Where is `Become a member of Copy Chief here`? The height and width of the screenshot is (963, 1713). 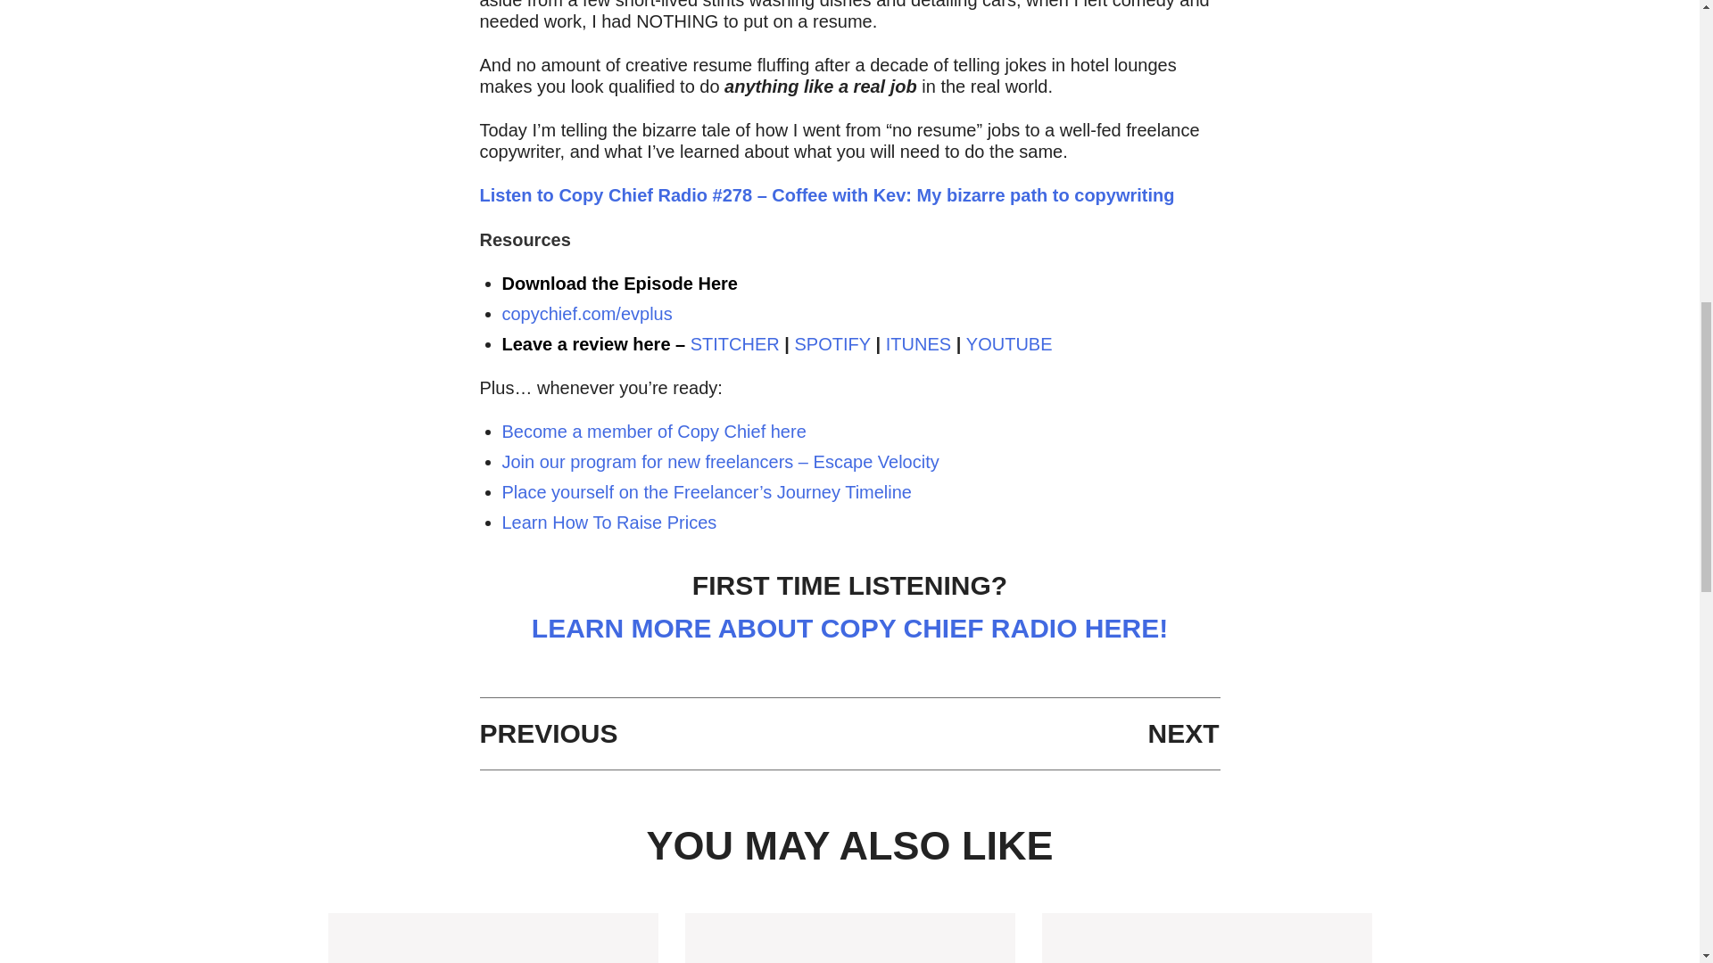
Become a member of Copy Chief here is located at coordinates (653, 432).